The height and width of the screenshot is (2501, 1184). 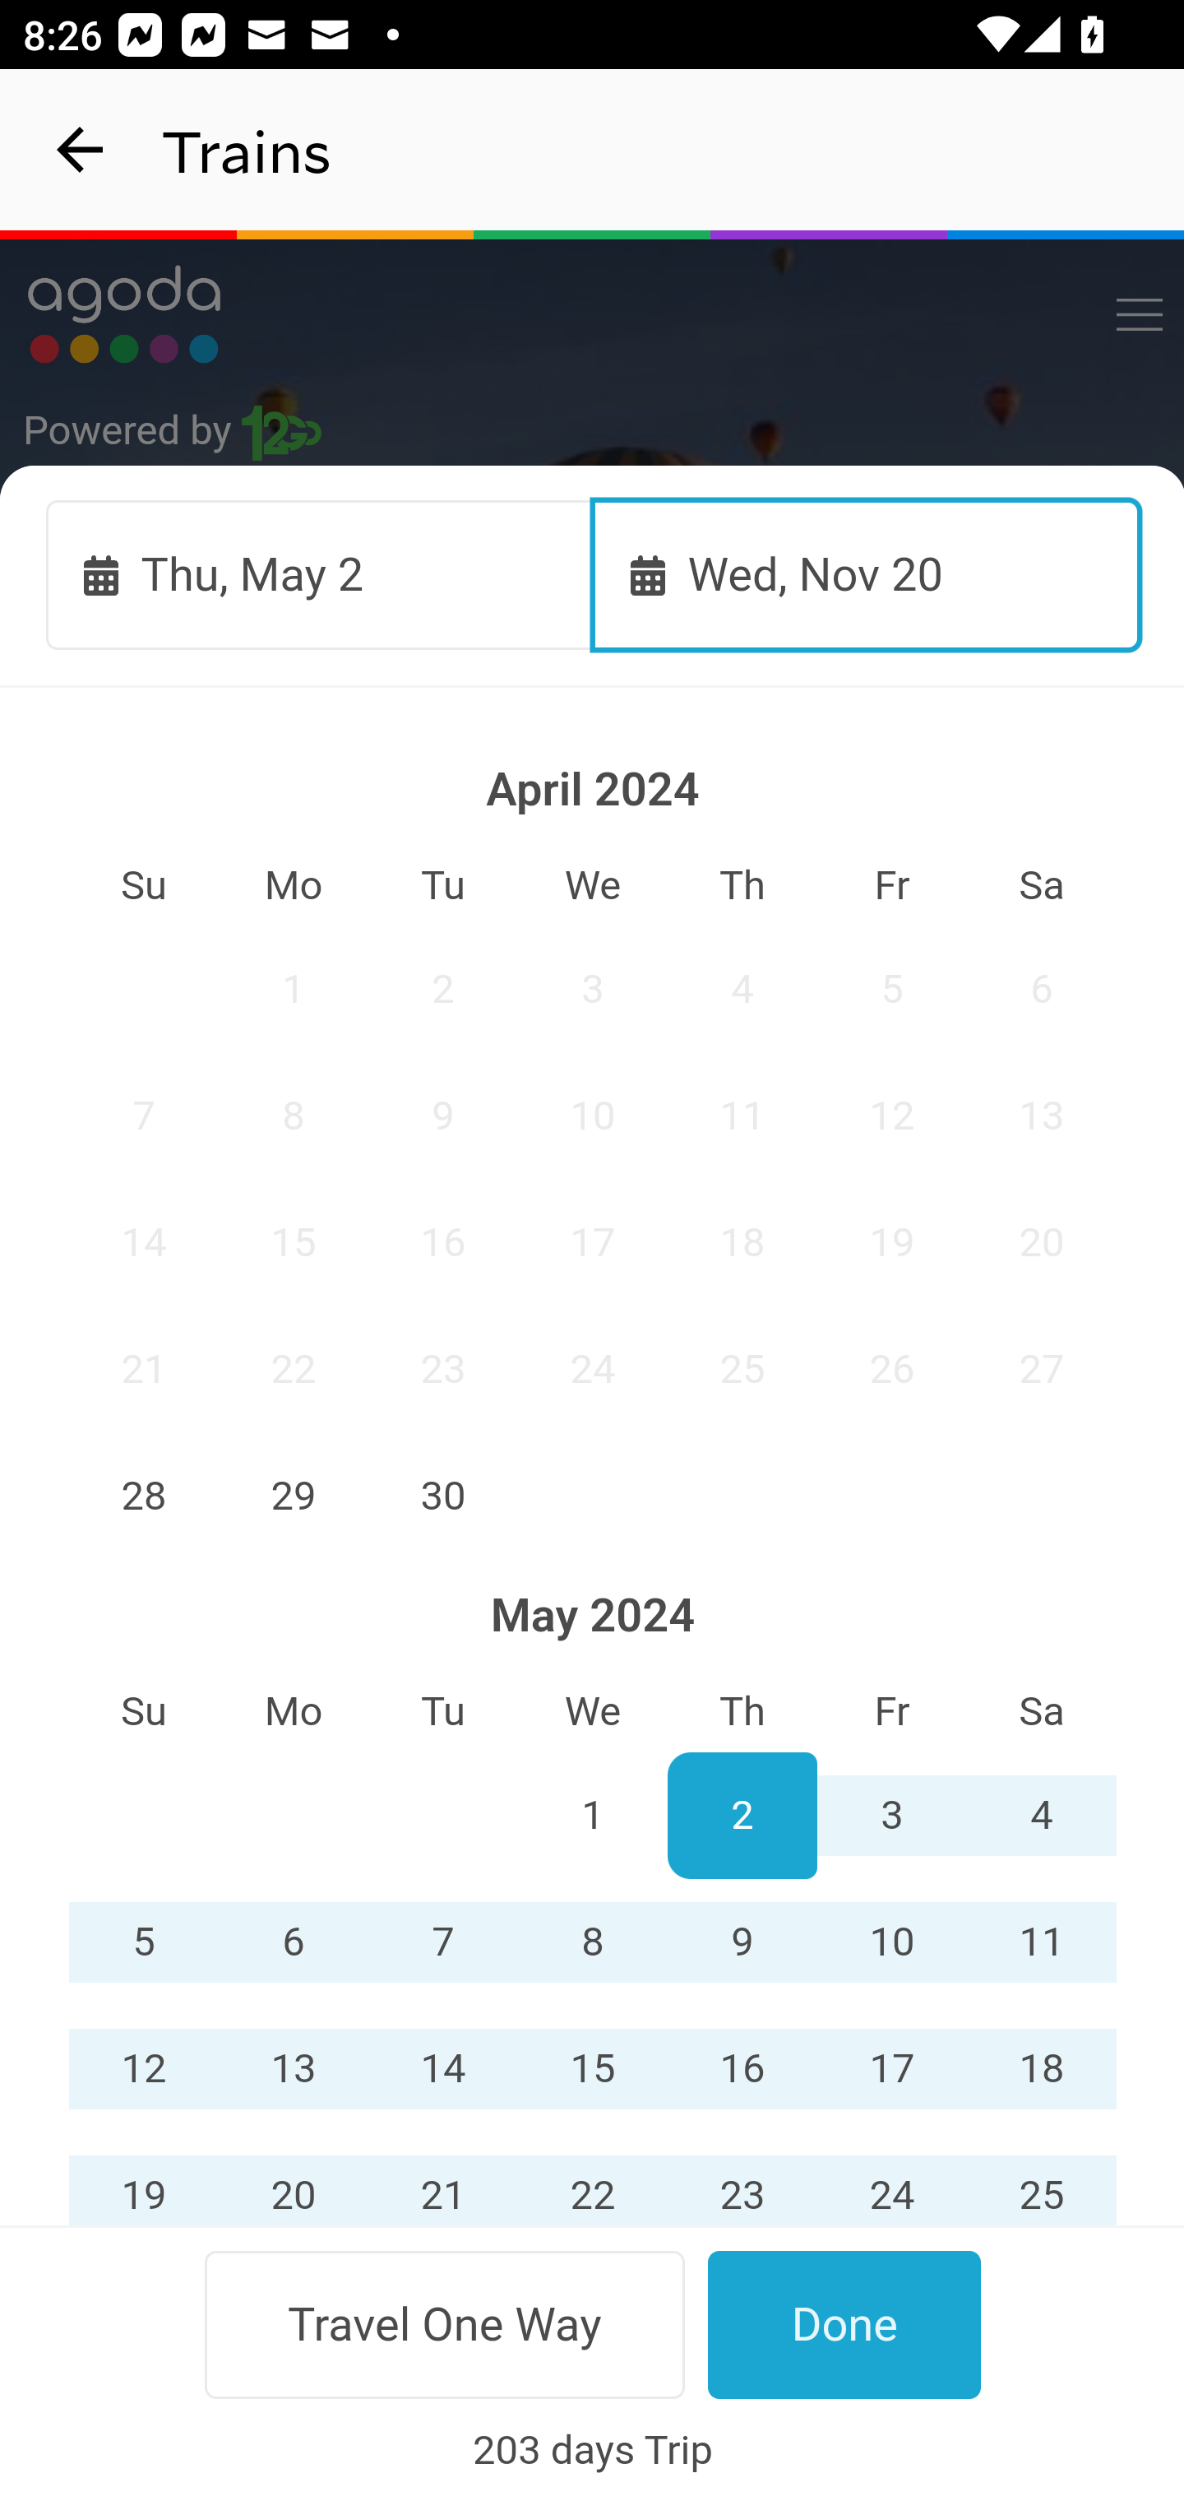 I want to click on 1, so click(x=293, y=989).